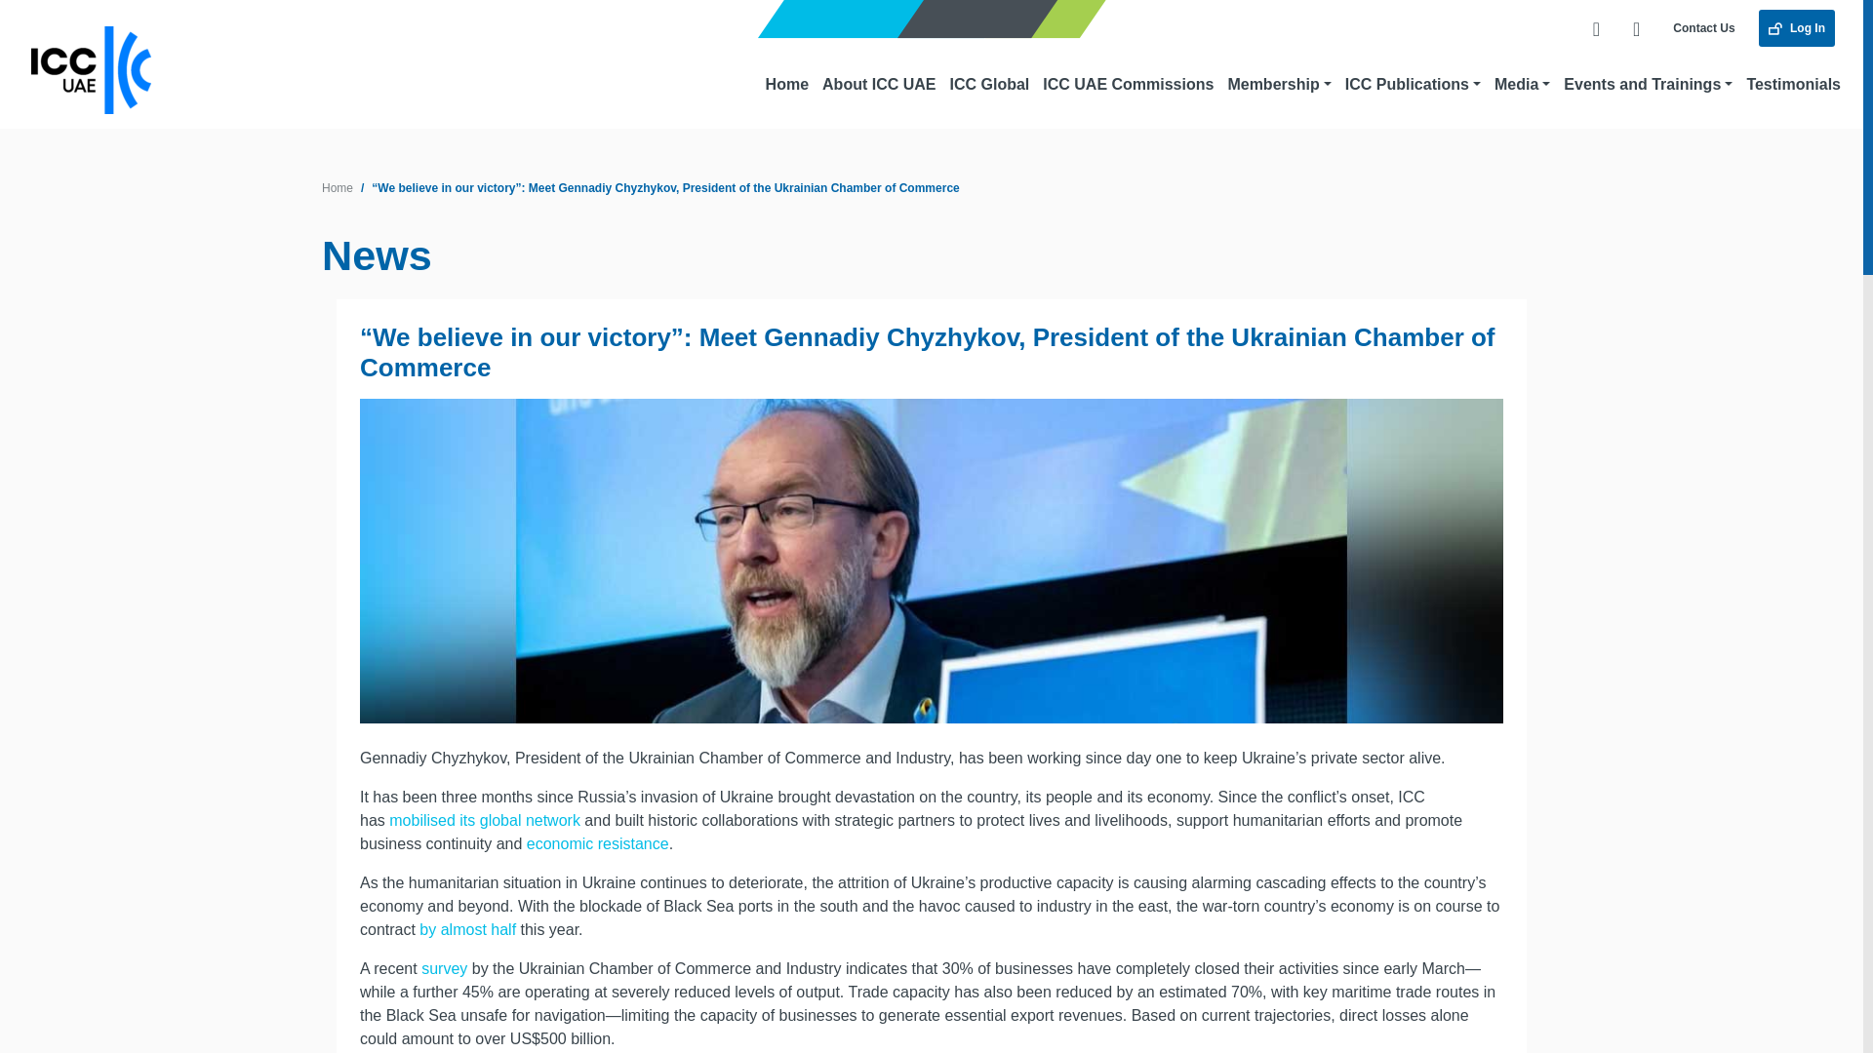  What do you see at coordinates (444, 968) in the screenshot?
I see `survey` at bounding box center [444, 968].